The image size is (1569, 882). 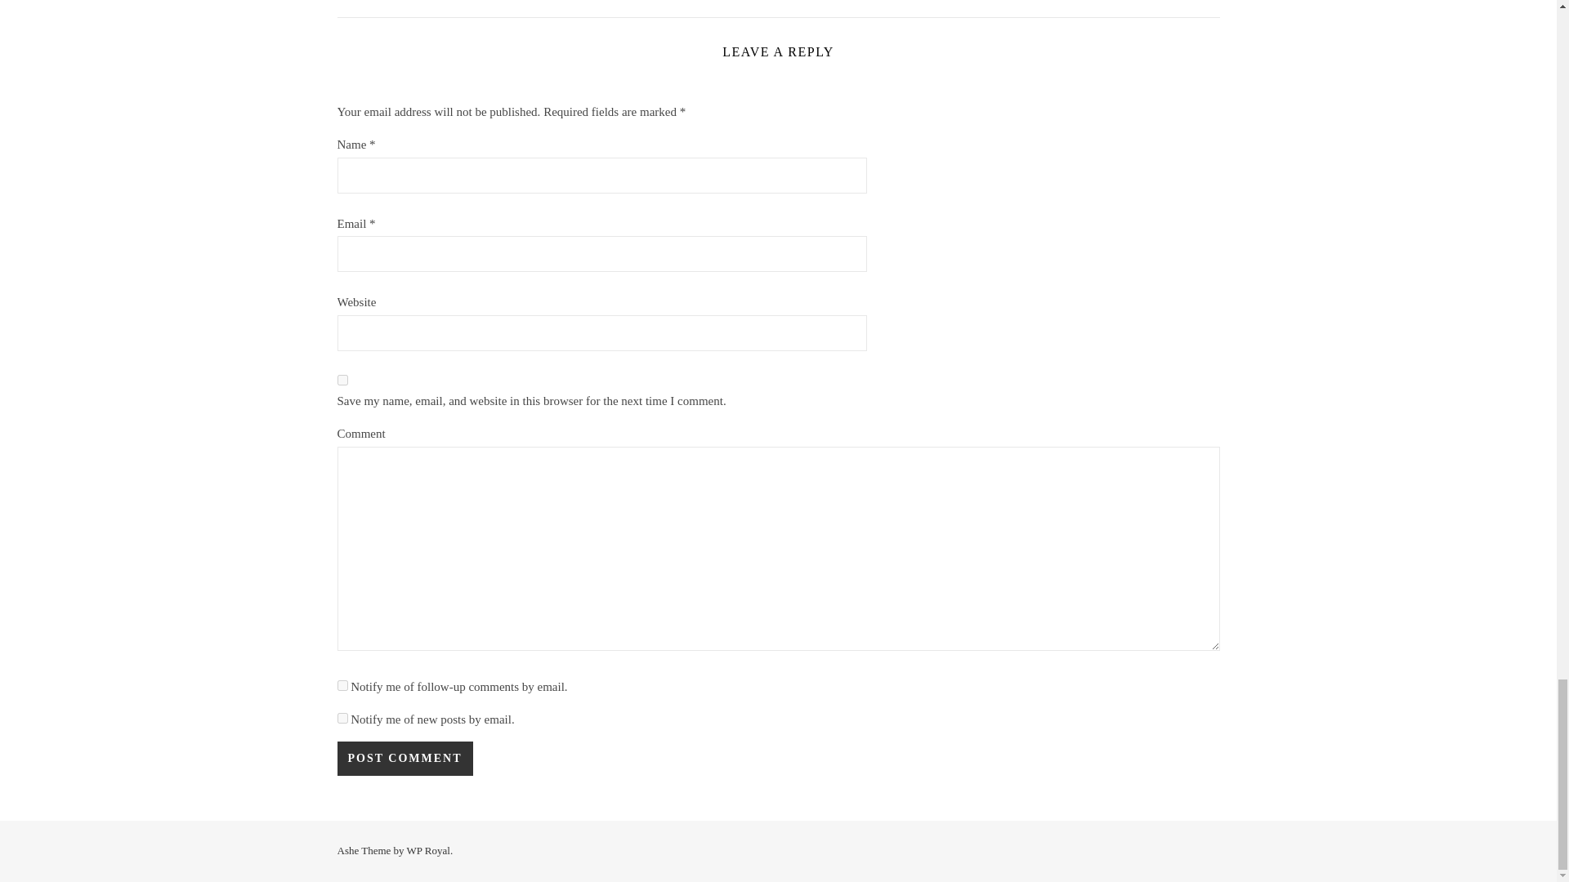 What do you see at coordinates (428, 849) in the screenshot?
I see `WP Royal` at bounding box center [428, 849].